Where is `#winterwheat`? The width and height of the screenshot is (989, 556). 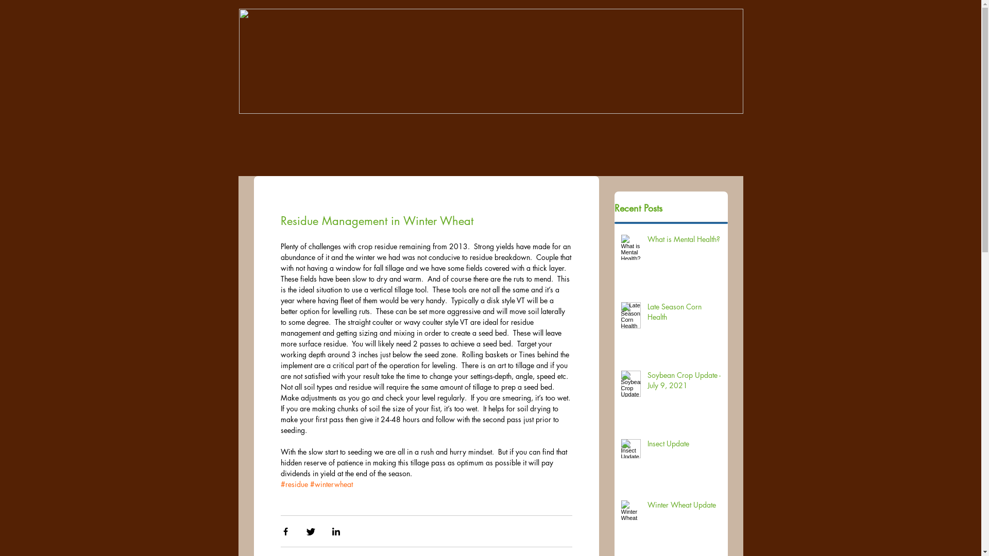 #winterwheat is located at coordinates (332, 484).